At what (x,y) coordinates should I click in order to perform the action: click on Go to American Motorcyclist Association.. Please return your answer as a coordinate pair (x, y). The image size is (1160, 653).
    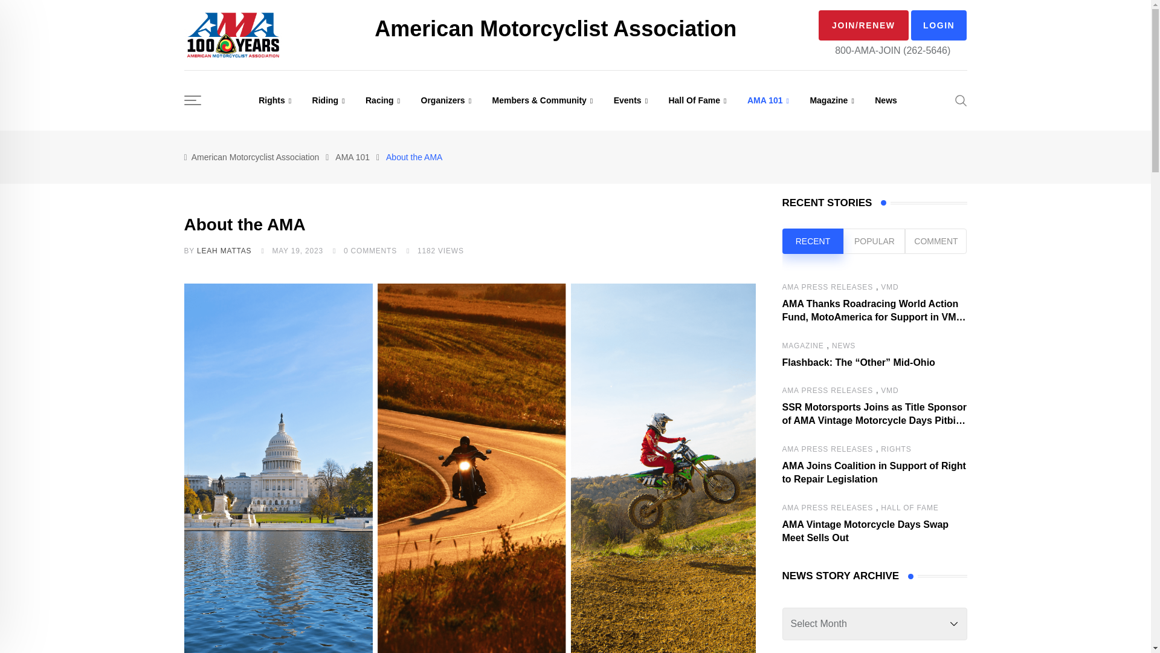
    Looking at the image, I should click on (255, 157).